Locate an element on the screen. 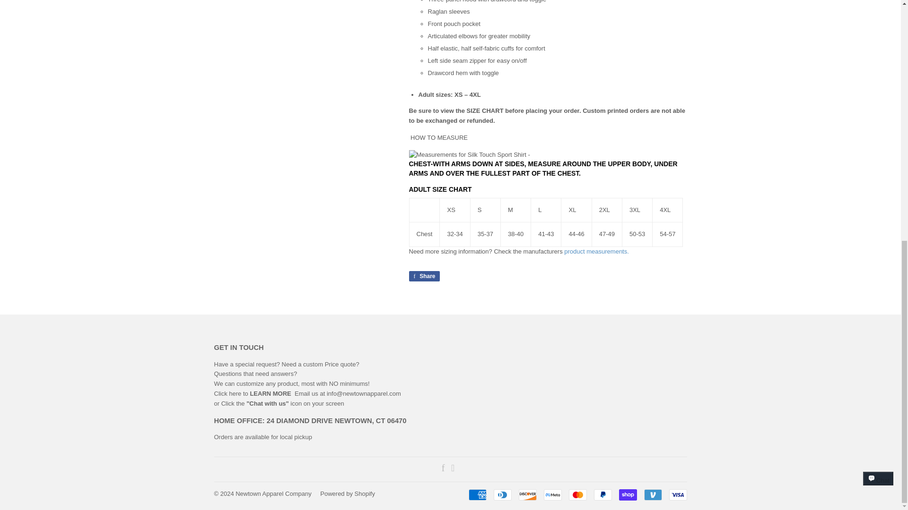  PayPal is located at coordinates (602, 494).